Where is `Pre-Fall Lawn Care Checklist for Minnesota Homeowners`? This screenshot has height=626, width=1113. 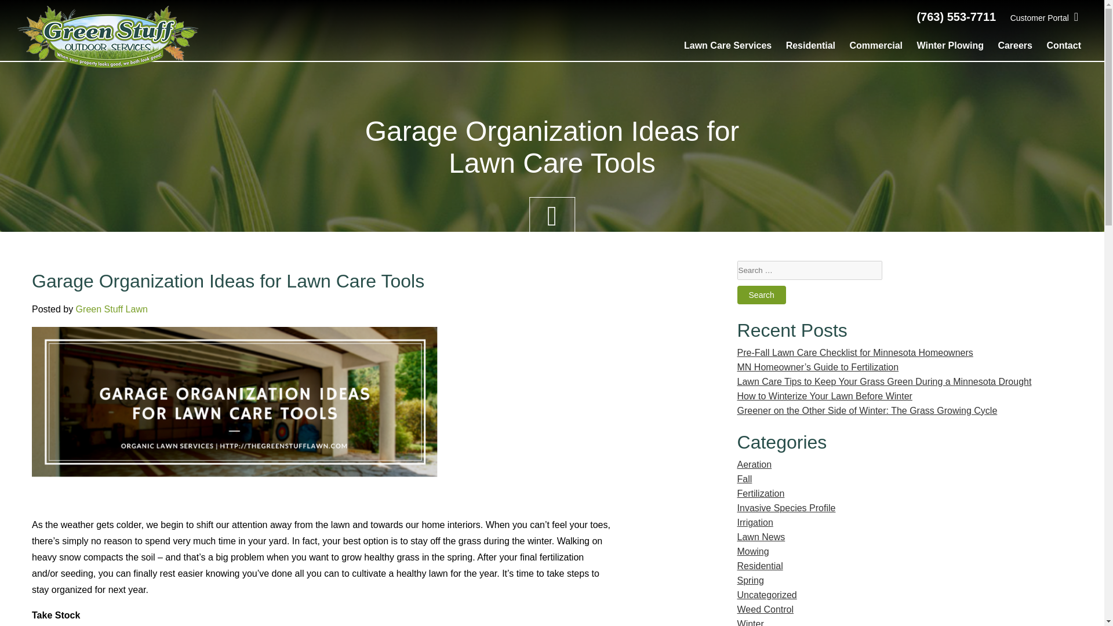
Pre-Fall Lawn Care Checklist for Minnesota Homeowners is located at coordinates (854, 352).